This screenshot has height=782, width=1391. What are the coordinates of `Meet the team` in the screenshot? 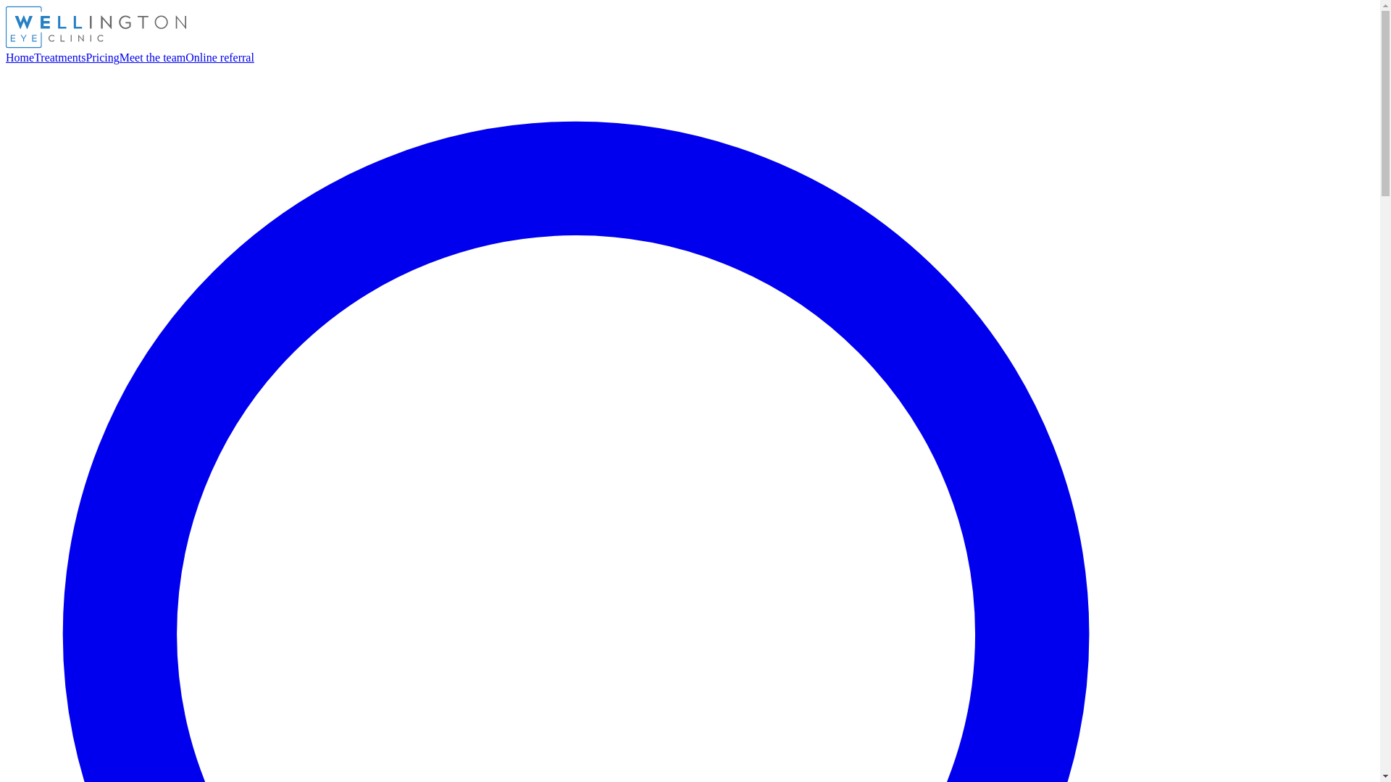 It's located at (153, 57).